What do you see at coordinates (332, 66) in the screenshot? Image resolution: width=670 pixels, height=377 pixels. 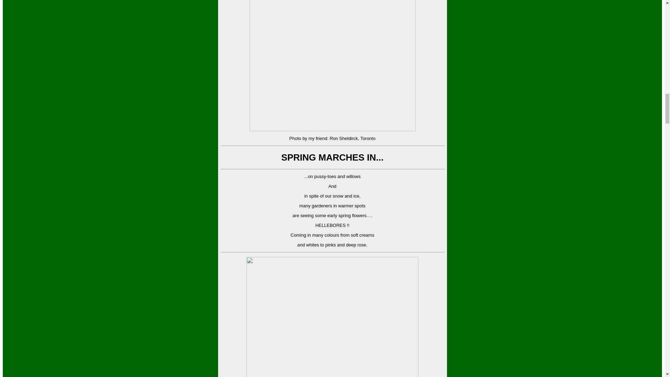 I see `Ron's Hyacinths` at bounding box center [332, 66].